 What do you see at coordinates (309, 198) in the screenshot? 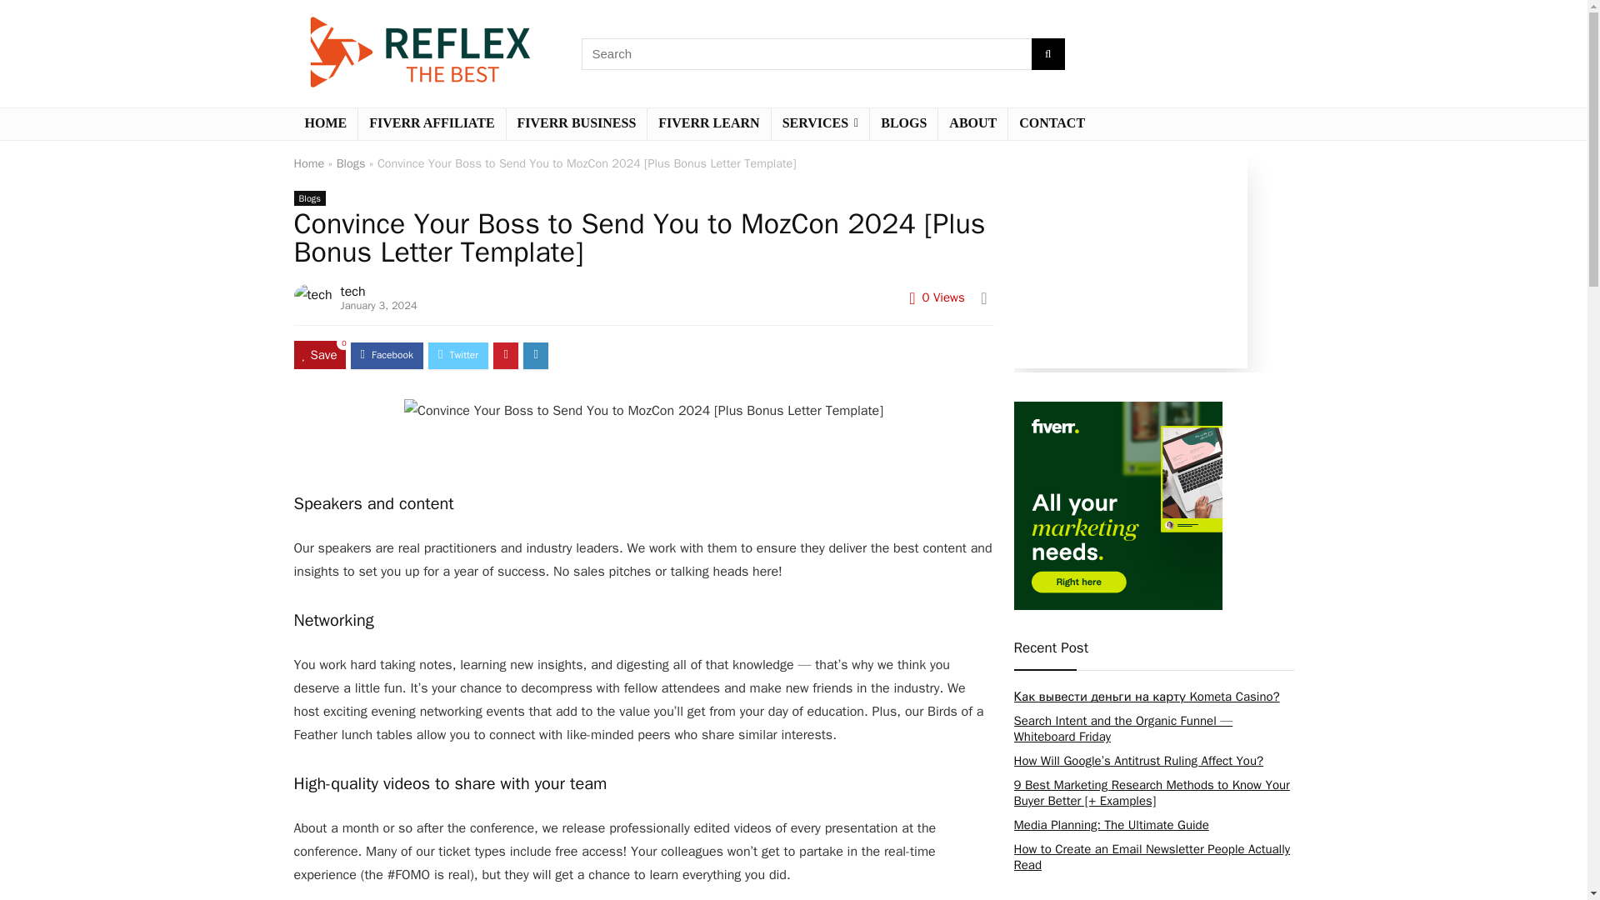
I see `Blogs` at bounding box center [309, 198].